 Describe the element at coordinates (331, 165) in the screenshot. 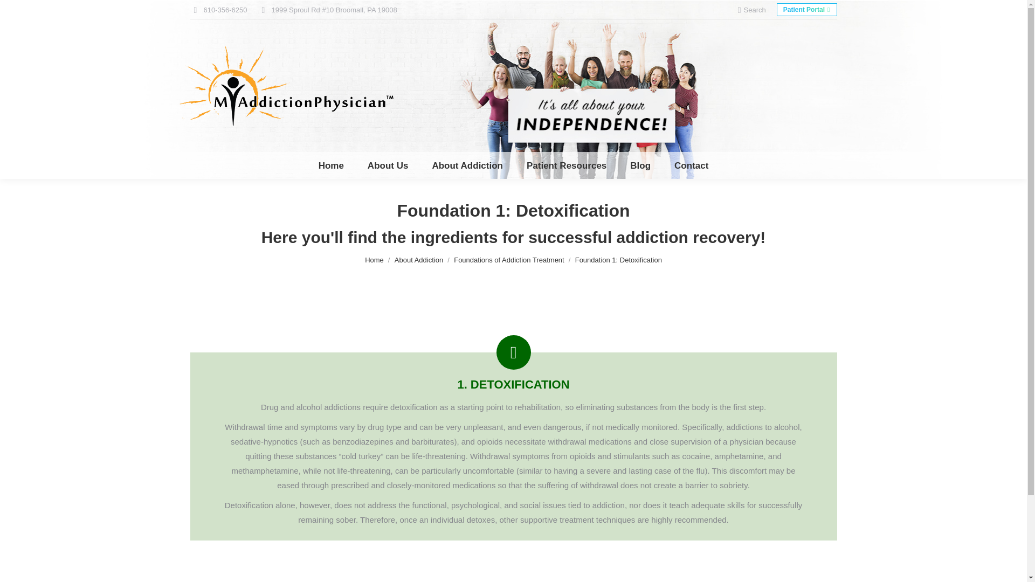

I see `Home` at that location.